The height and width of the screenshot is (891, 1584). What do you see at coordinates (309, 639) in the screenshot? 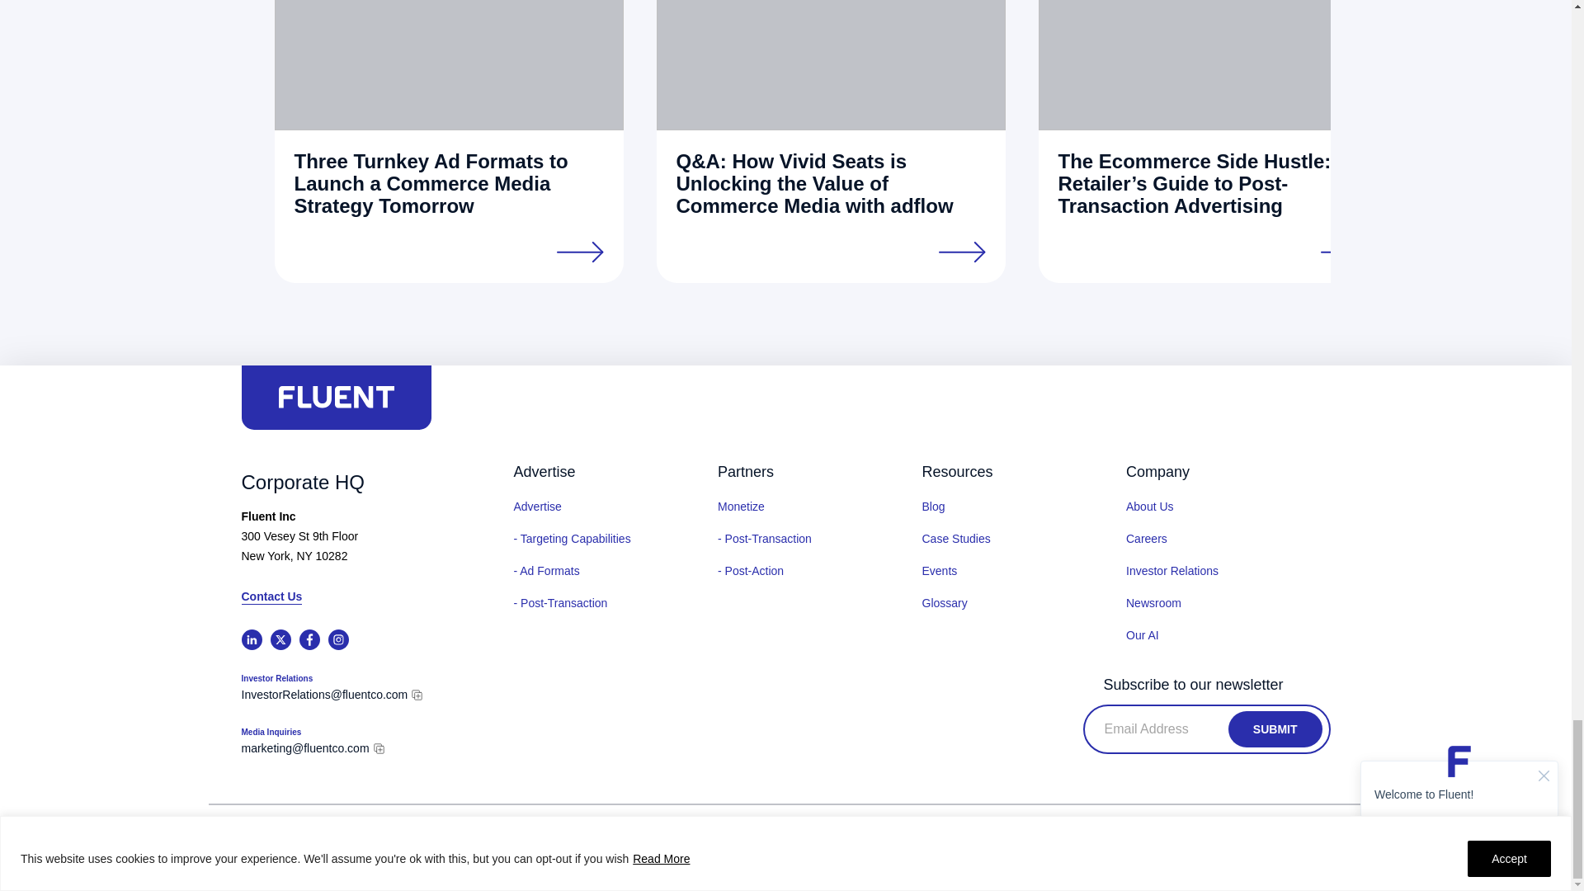
I see `Facebook` at bounding box center [309, 639].